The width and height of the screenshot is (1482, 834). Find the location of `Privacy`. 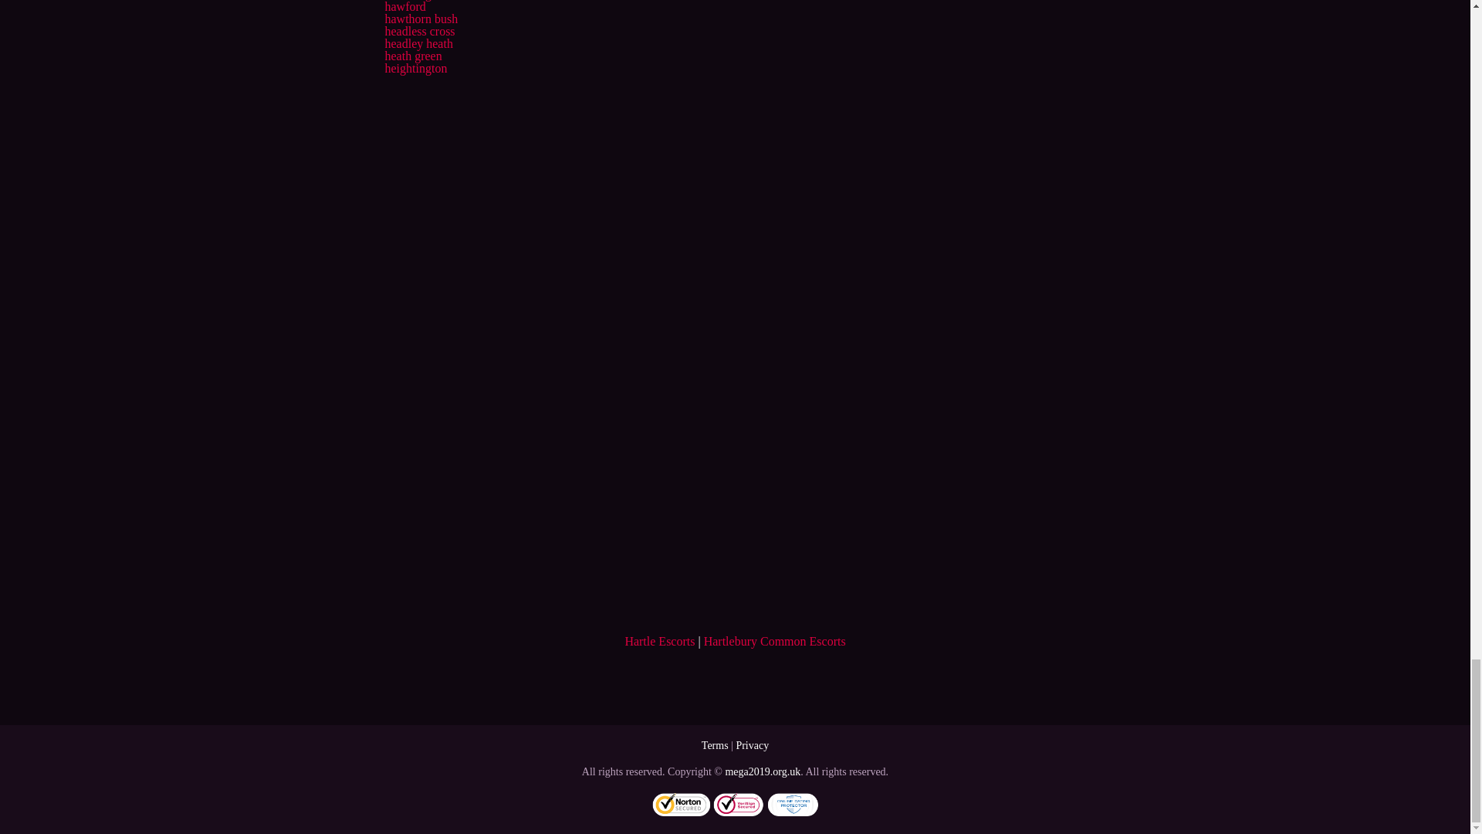

Privacy is located at coordinates (752, 745).